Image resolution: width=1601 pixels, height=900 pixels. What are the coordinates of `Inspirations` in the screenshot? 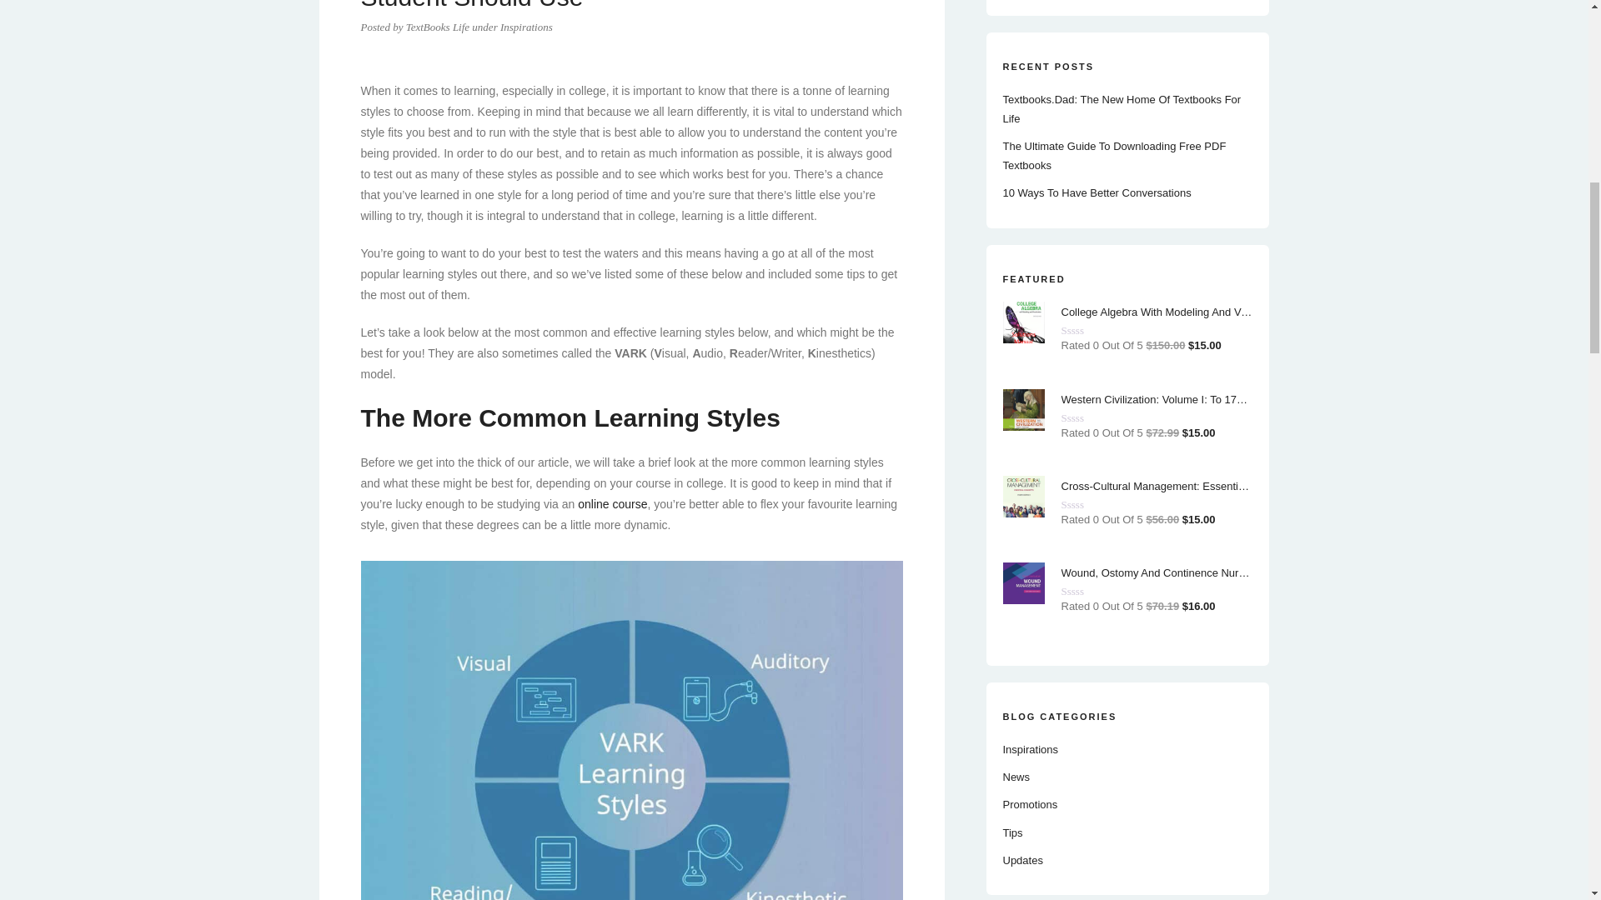 It's located at (1029, 750).